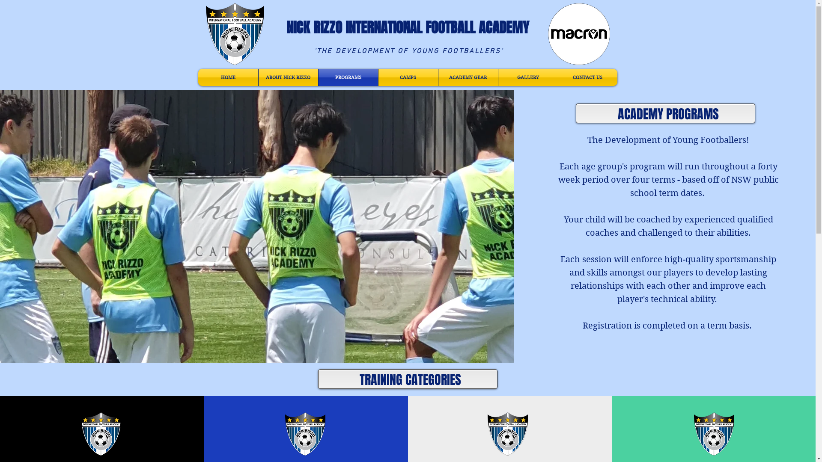 Image resolution: width=822 pixels, height=462 pixels. Describe the element at coordinates (408, 77) in the screenshot. I see `CAMPS` at that location.